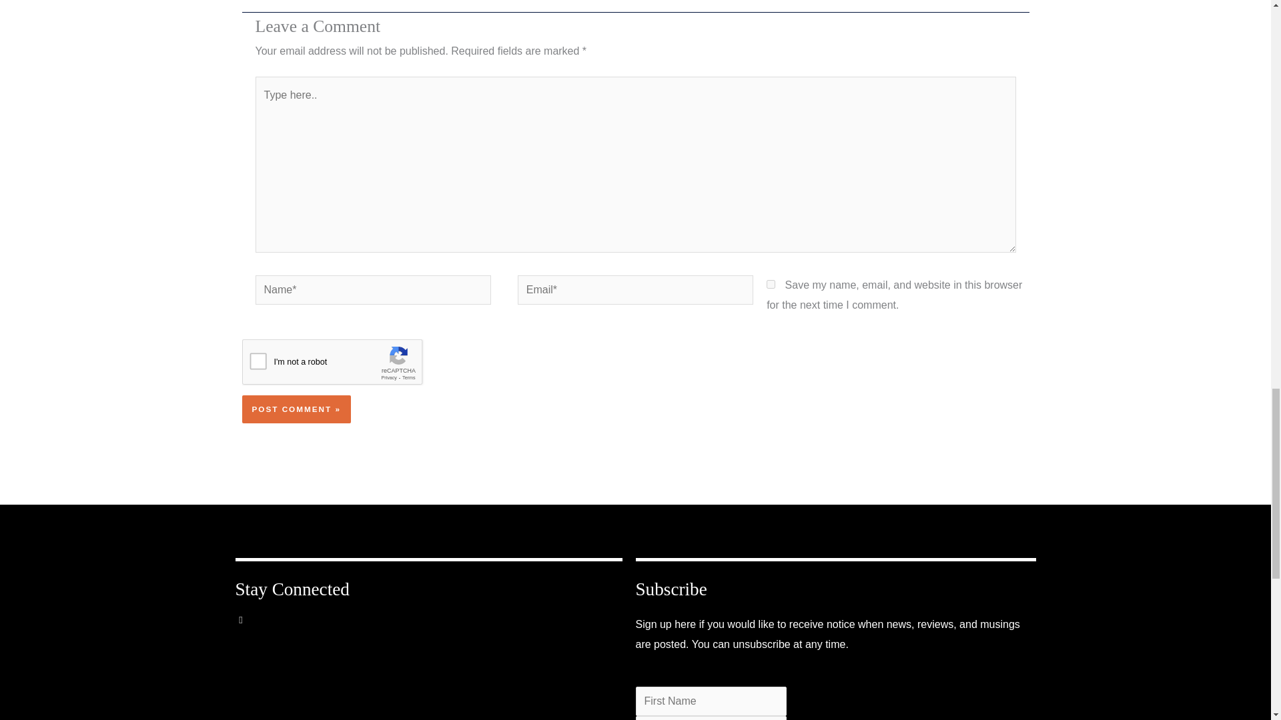 The height and width of the screenshot is (720, 1281). What do you see at coordinates (343, 365) in the screenshot?
I see `reCAPTCHA` at bounding box center [343, 365].